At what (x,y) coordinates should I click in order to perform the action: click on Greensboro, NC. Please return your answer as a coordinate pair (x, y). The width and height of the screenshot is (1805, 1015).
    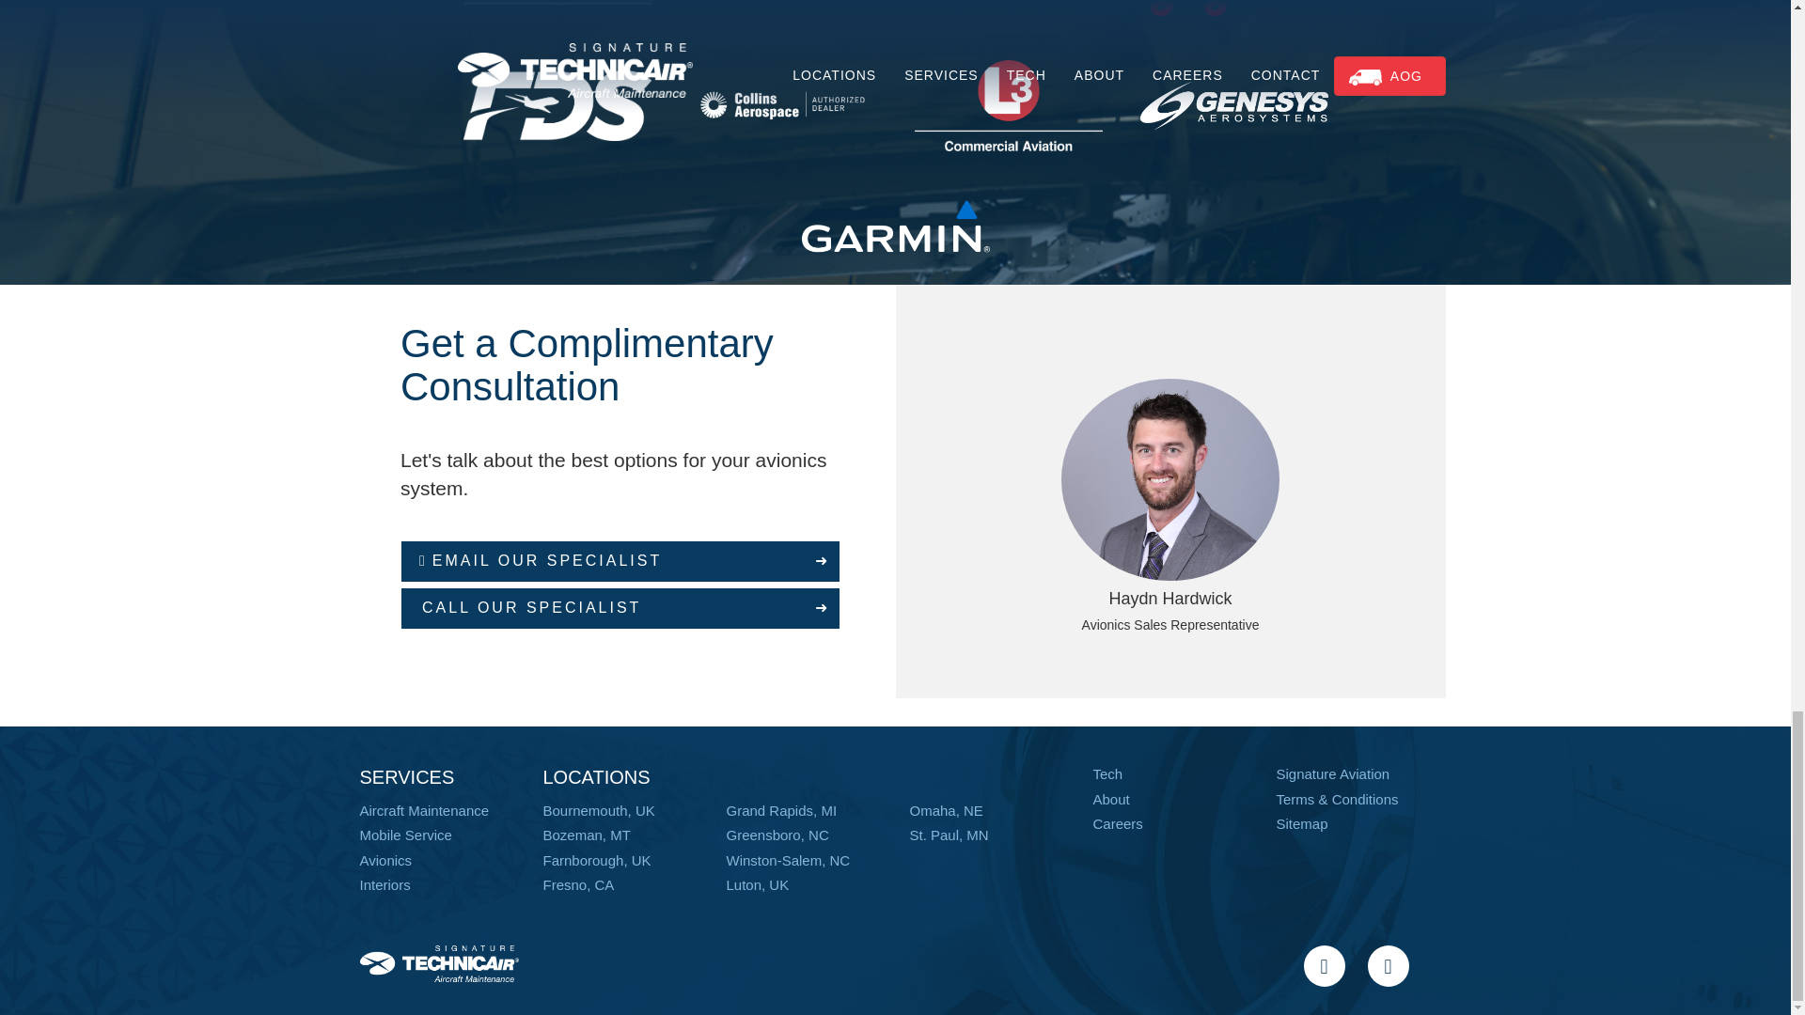
    Looking at the image, I should click on (777, 835).